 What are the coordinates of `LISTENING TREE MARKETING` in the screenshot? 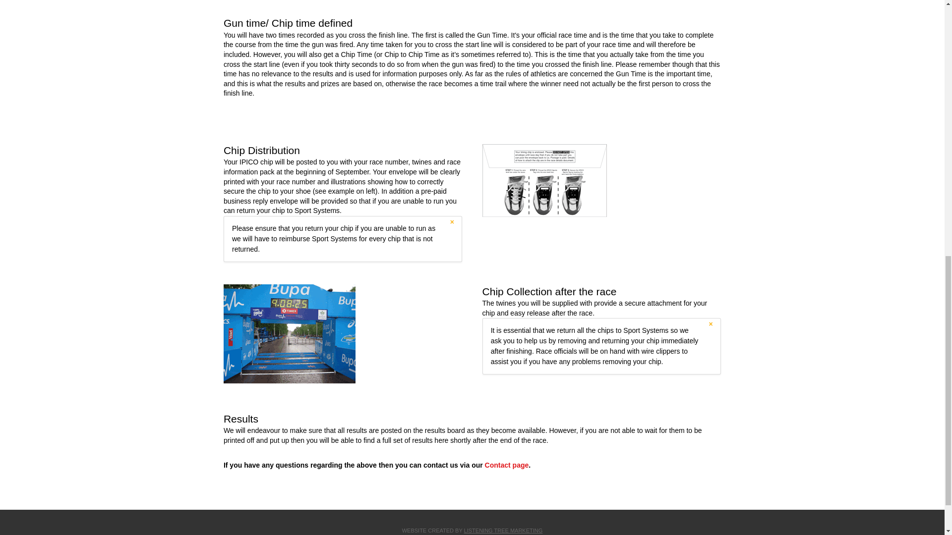 It's located at (503, 530).